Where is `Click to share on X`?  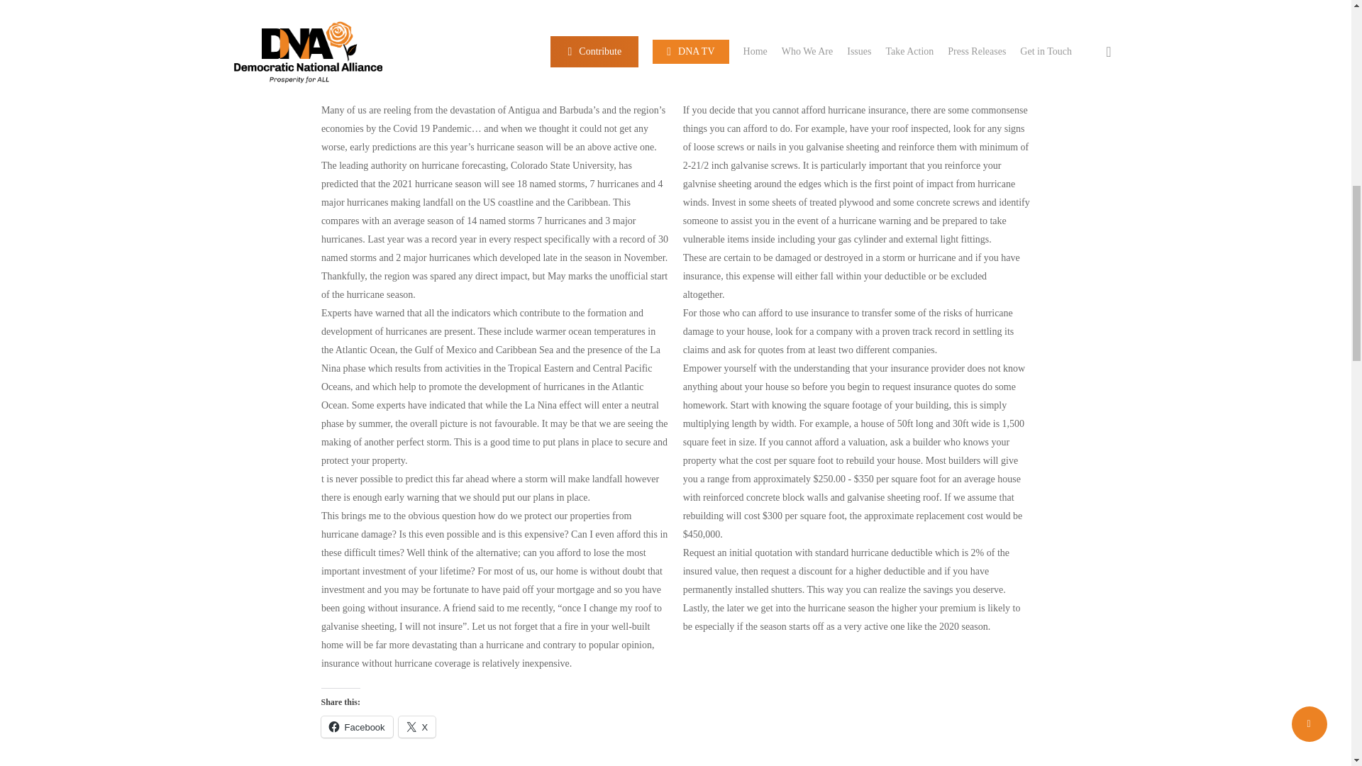
Click to share on X is located at coordinates (417, 726).